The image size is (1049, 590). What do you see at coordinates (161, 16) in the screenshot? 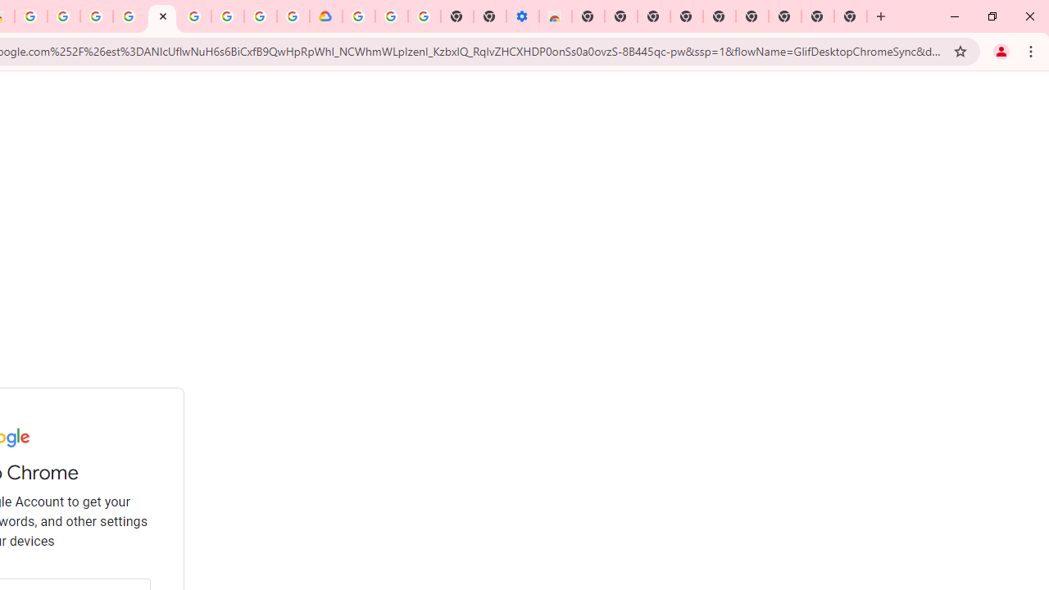
I see `Sign in - Google Accounts` at bounding box center [161, 16].